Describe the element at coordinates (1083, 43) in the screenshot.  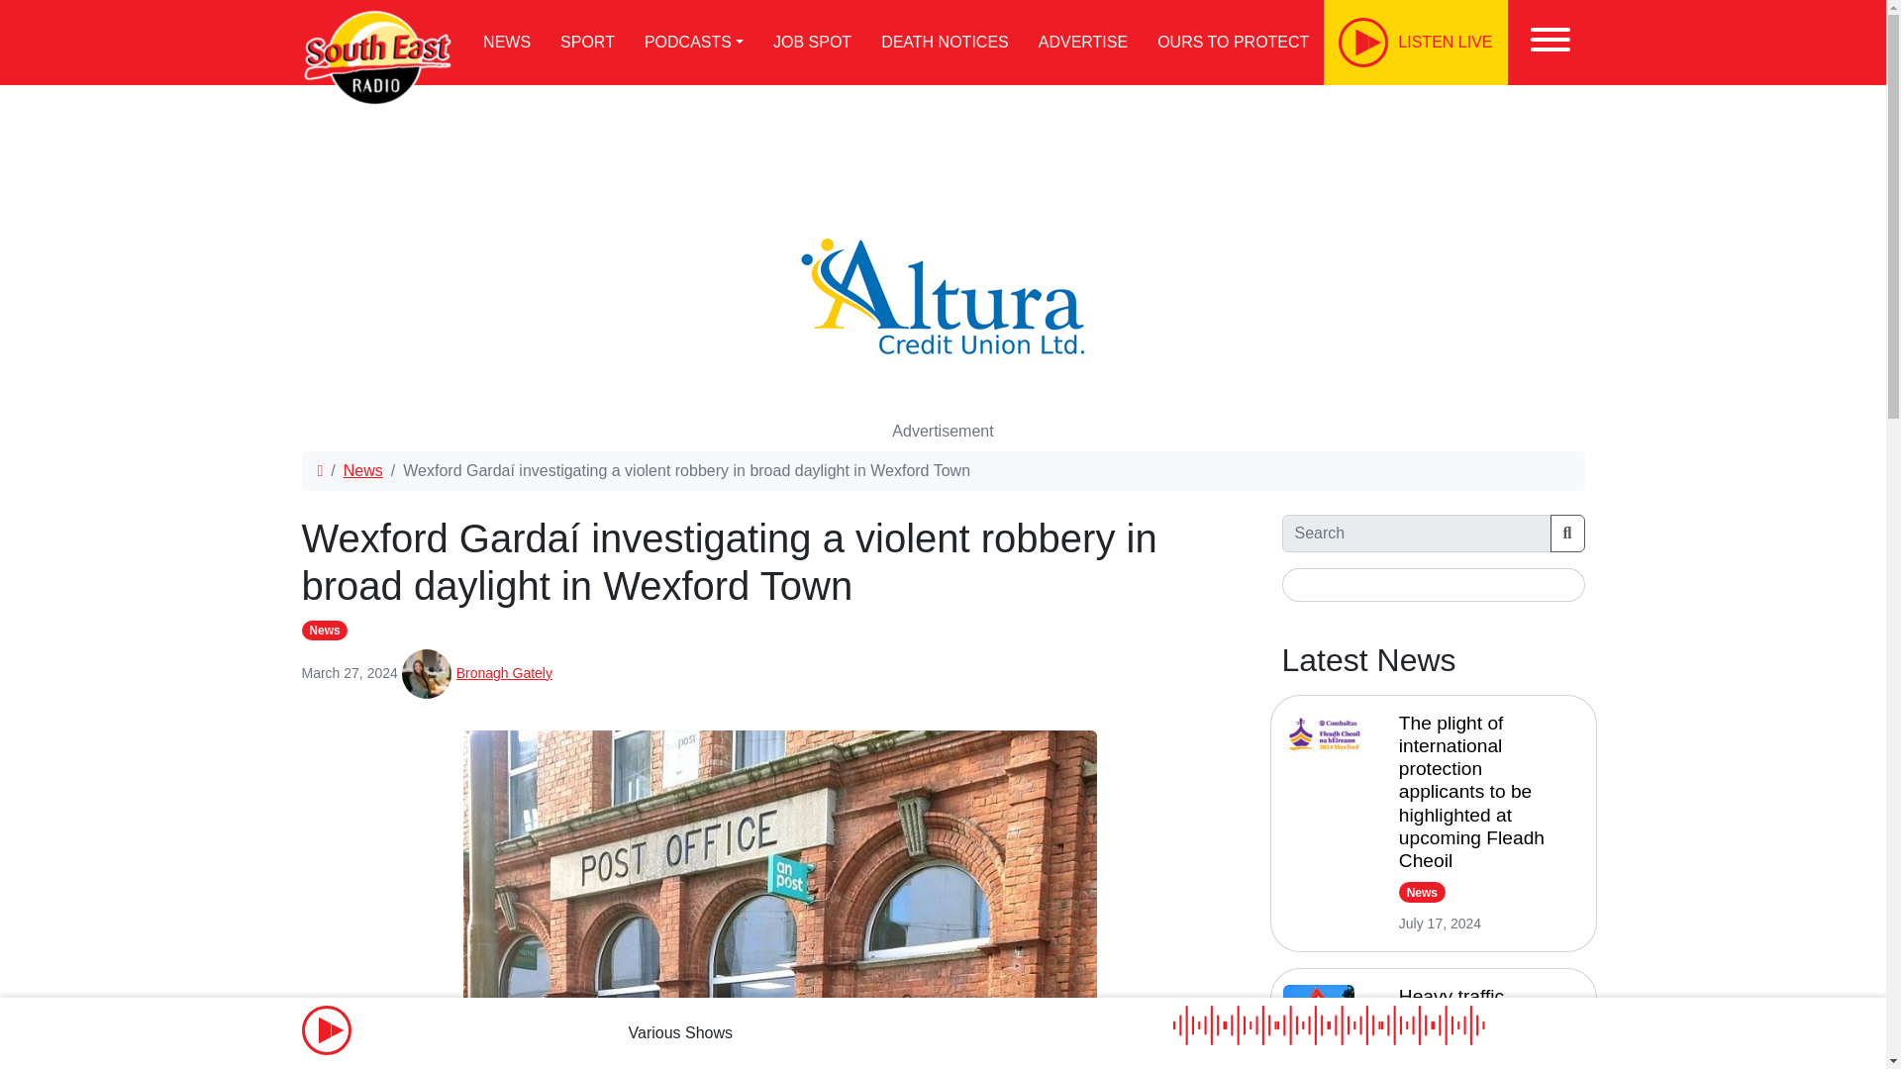
I see `ADVERTISE` at that location.